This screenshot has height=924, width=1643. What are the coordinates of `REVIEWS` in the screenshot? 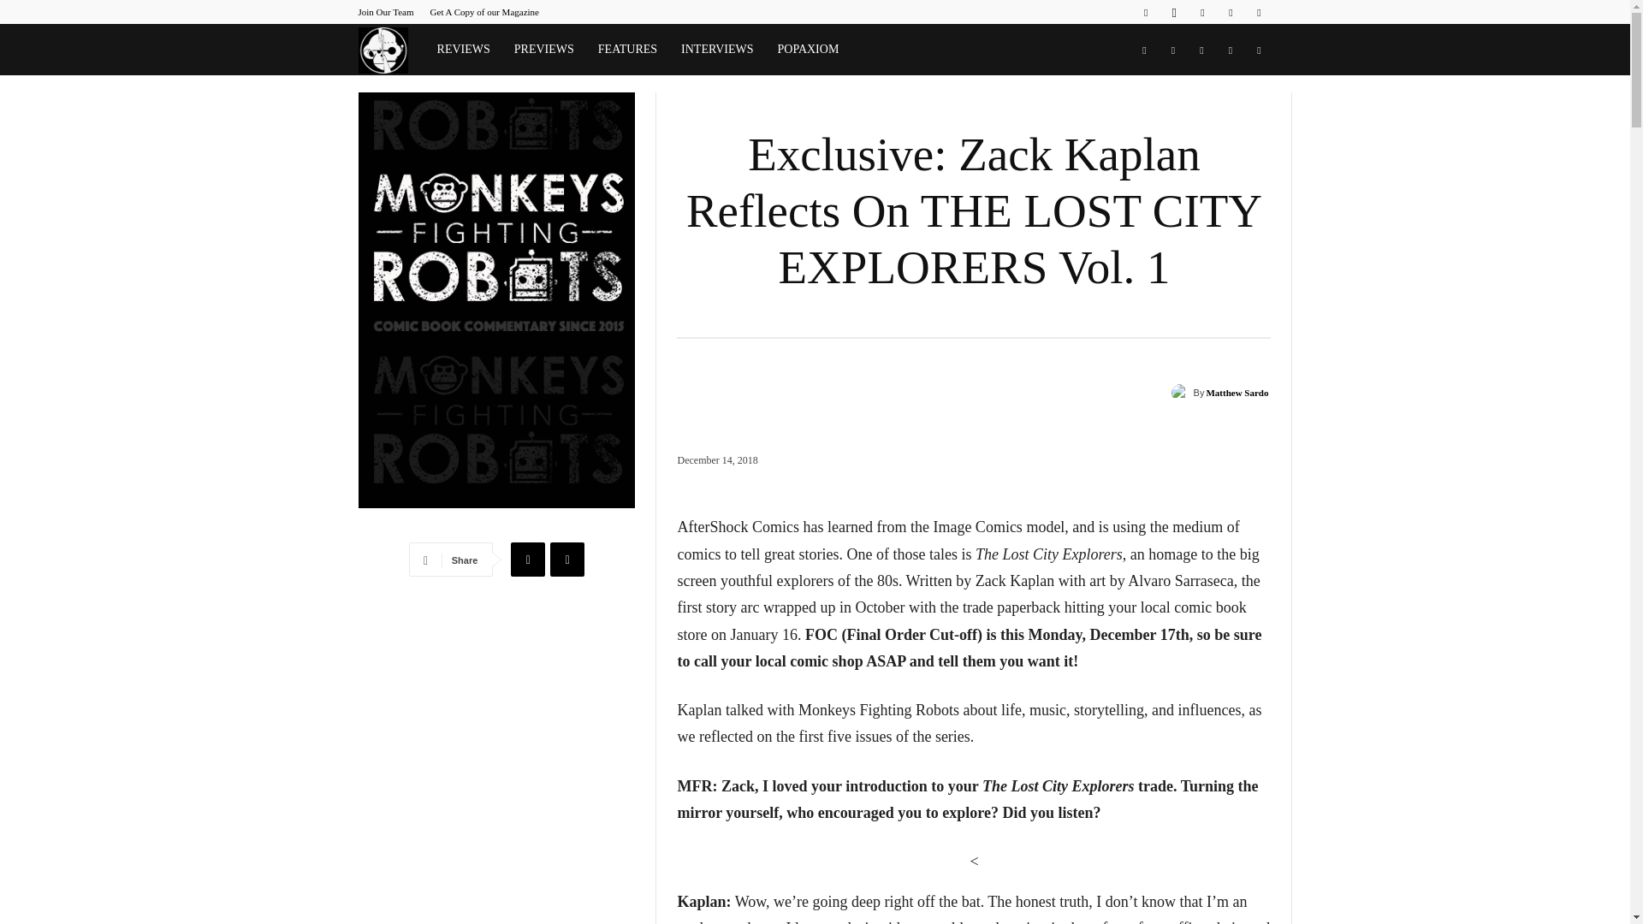 It's located at (464, 50).